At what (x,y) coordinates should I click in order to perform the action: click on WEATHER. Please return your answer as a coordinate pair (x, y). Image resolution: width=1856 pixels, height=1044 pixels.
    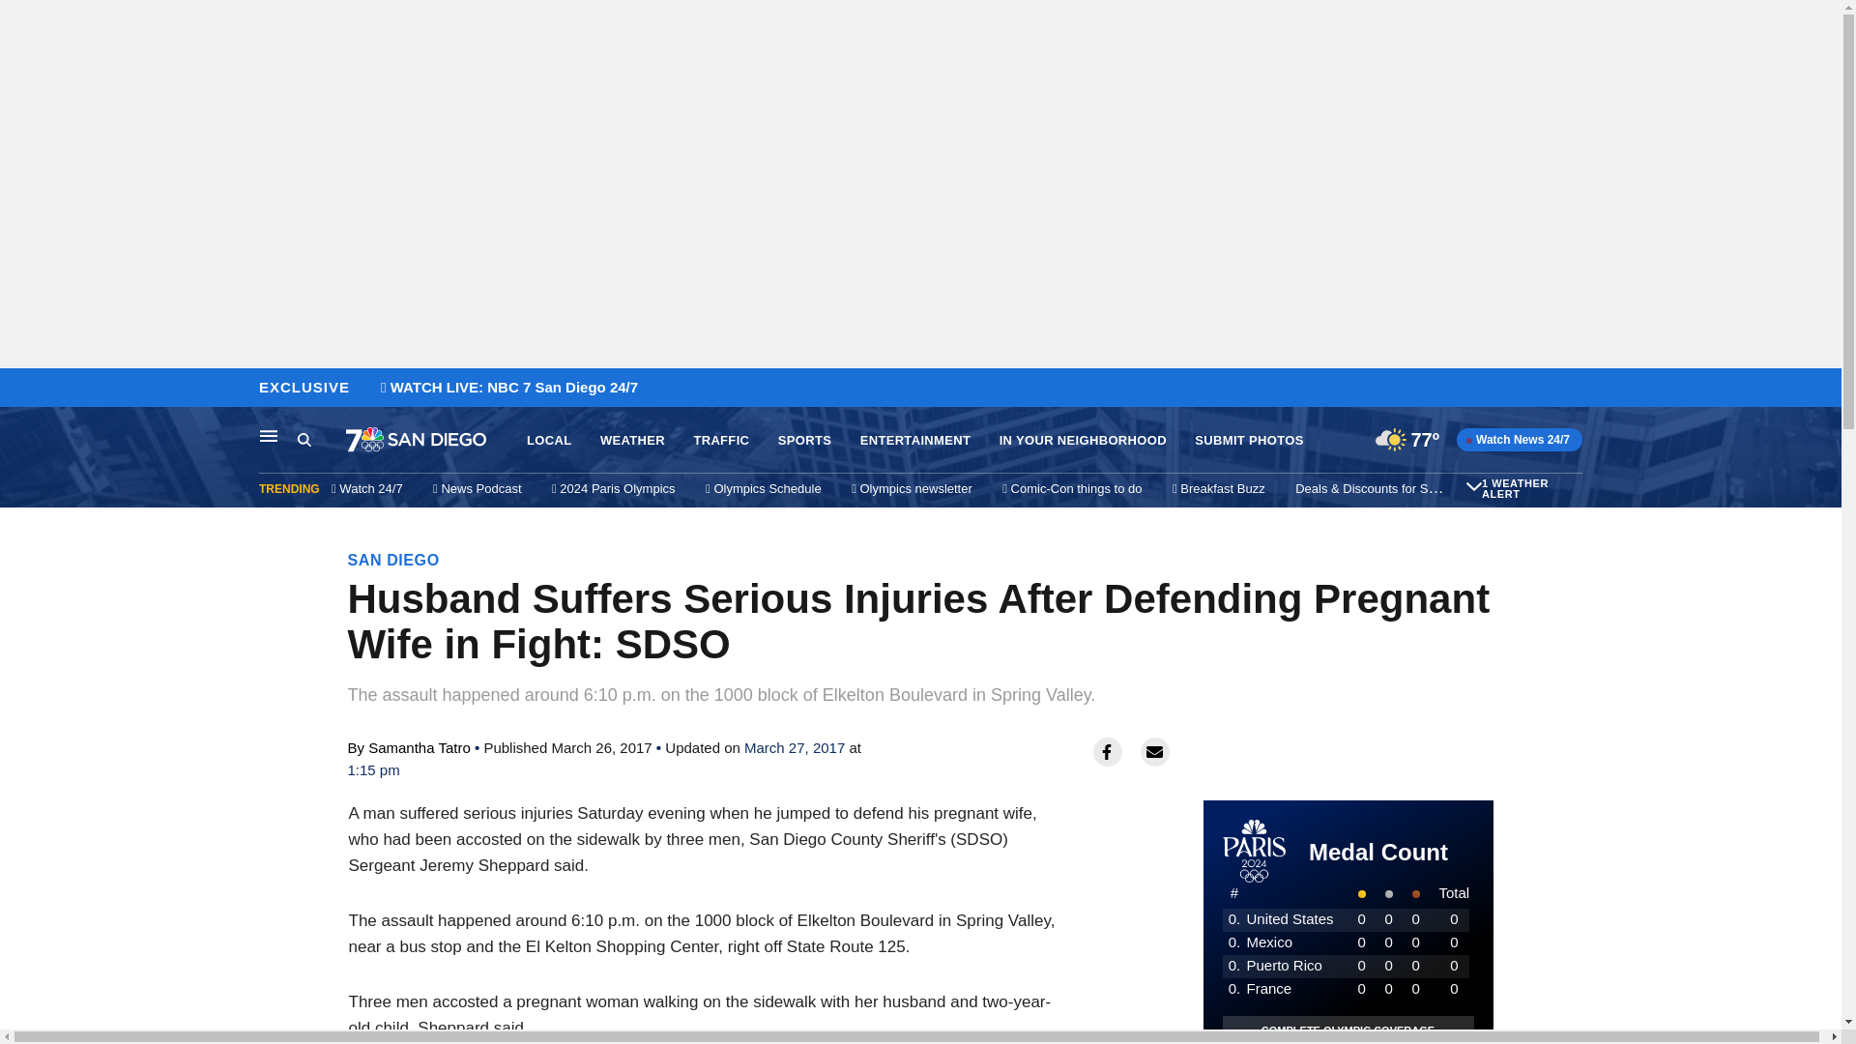
    Looking at the image, I should click on (632, 441).